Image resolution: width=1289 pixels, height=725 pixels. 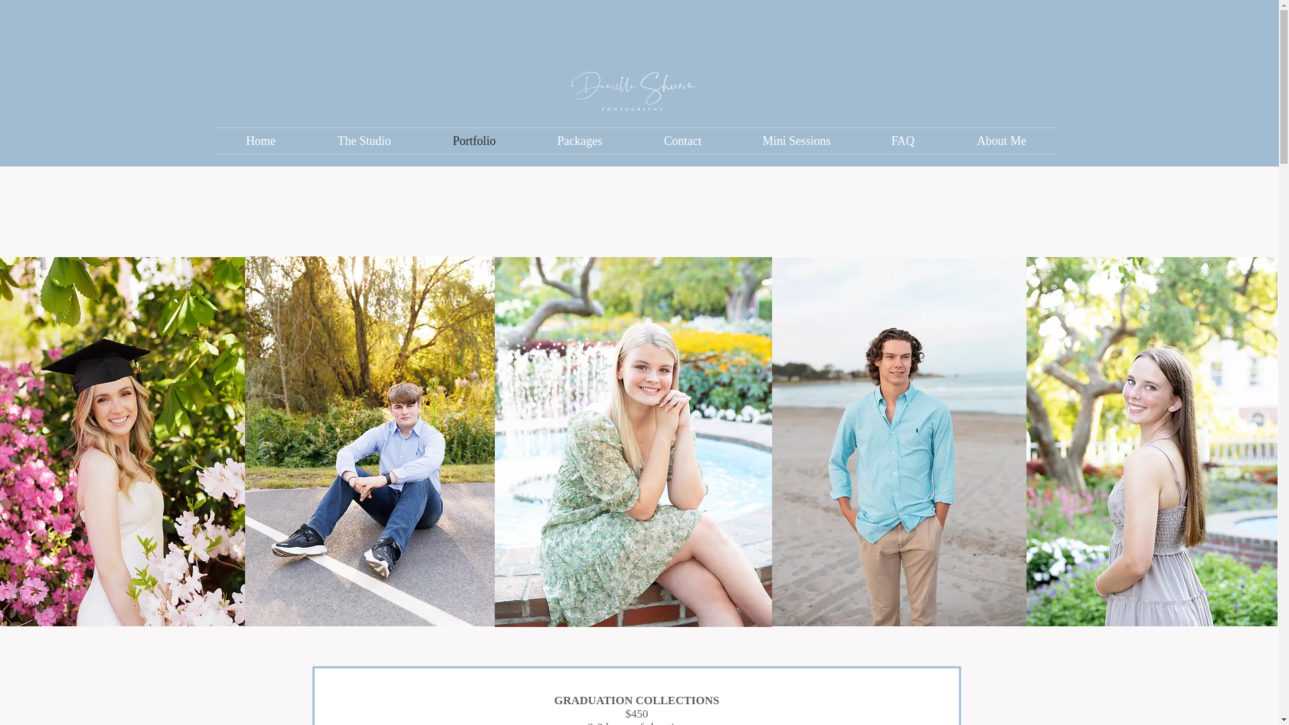 I want to click on Portfolio, so click(x=474, y=141).